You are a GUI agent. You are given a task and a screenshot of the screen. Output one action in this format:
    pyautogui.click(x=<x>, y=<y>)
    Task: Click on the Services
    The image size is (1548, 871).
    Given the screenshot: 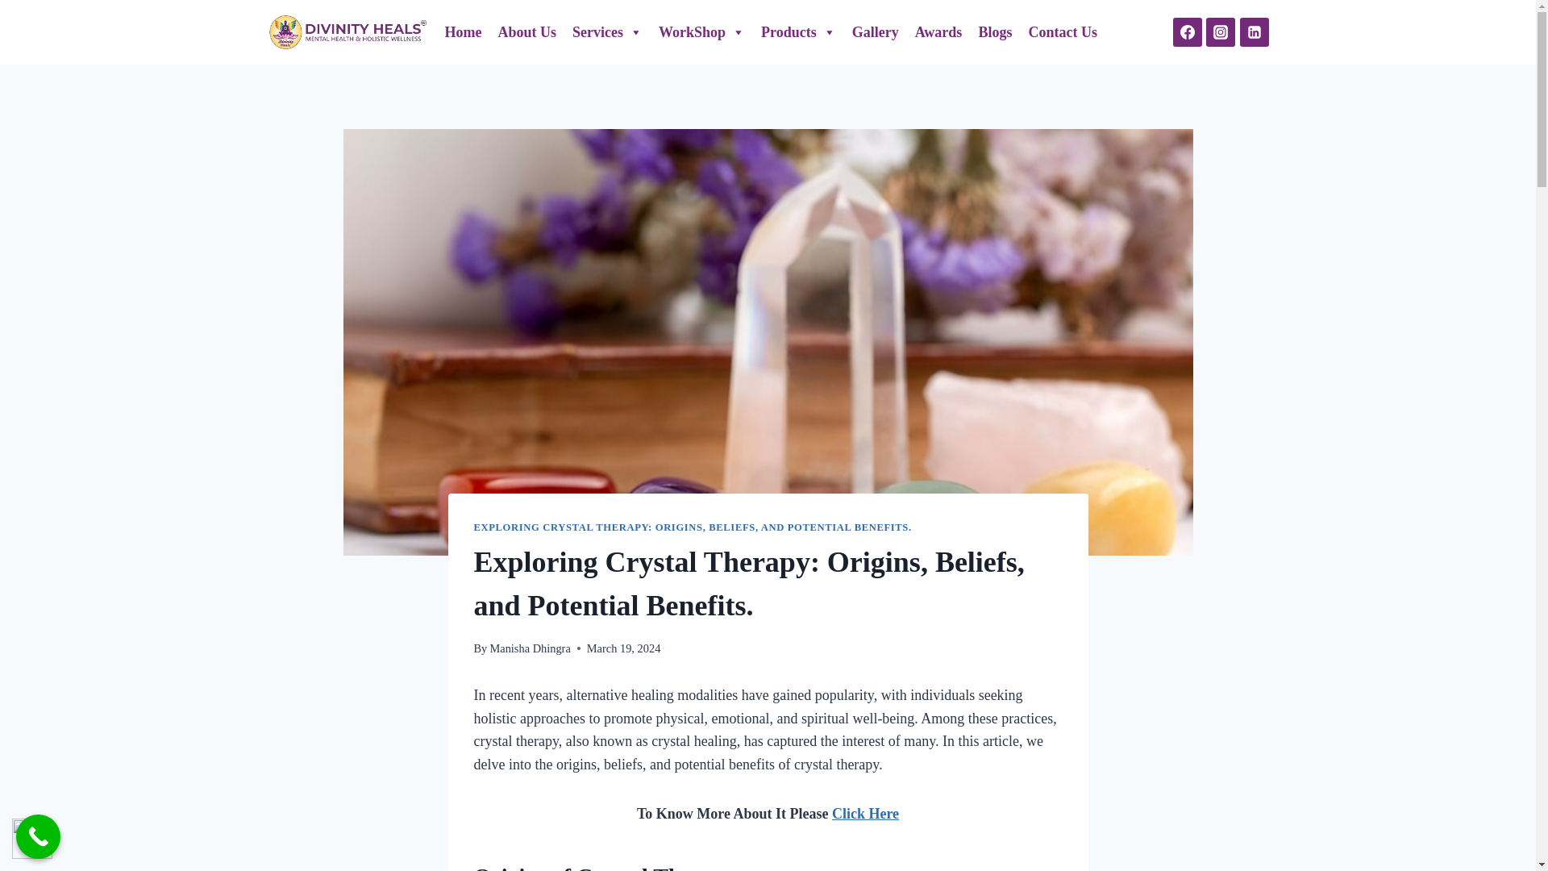 What is the action you would take?
    pyautogui.click(x=607, y=32)
    